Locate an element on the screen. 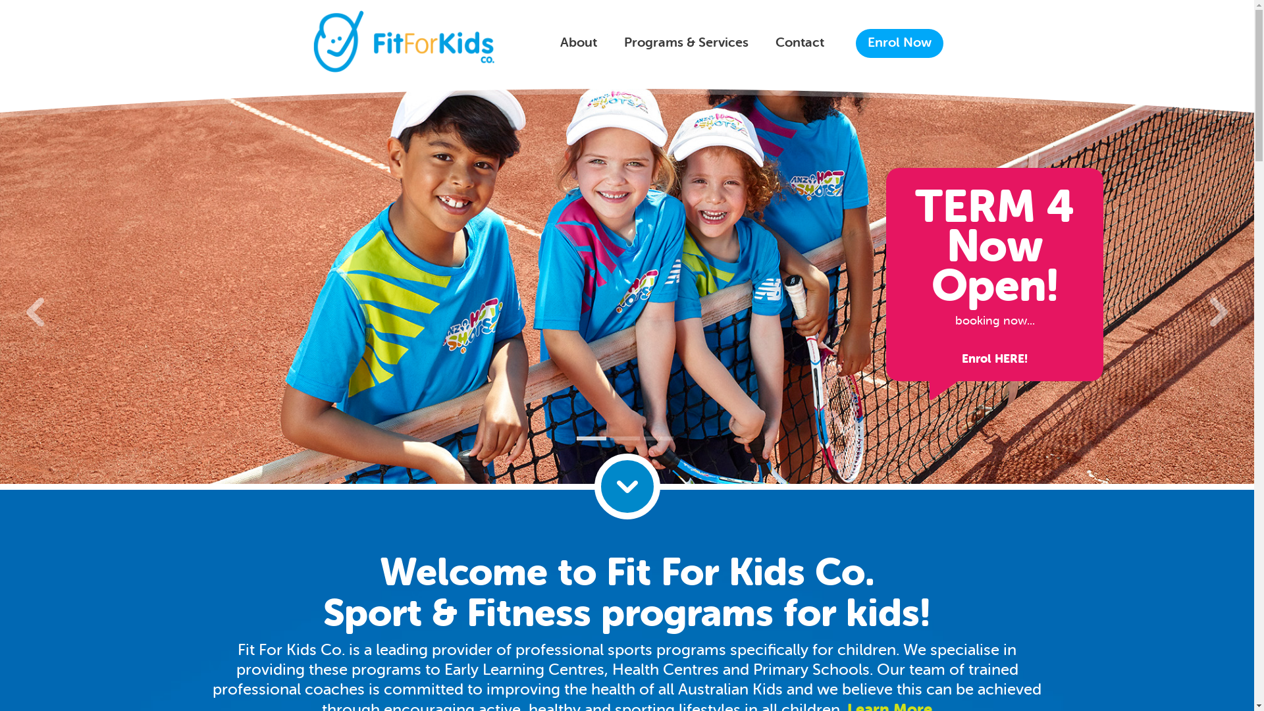 The image size is (1264, 711). Next is located at coordinates (1219, 311).